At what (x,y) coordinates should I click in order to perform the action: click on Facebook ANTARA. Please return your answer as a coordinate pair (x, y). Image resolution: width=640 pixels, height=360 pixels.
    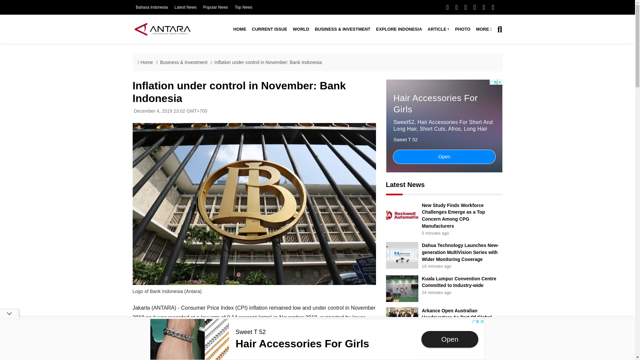
    Looking at the image, I should click on (447, 7).